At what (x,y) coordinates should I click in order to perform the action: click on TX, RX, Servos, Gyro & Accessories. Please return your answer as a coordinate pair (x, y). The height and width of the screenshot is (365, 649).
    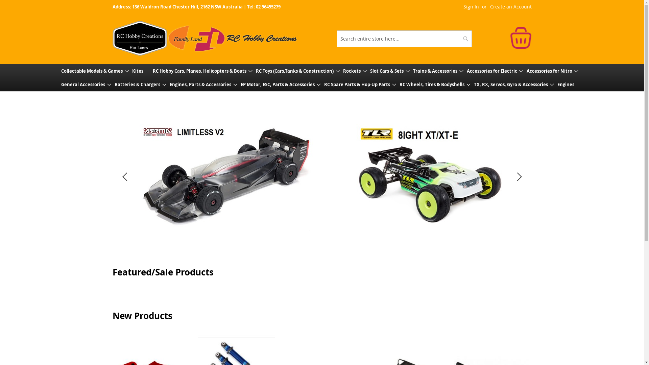
    Looking at the image, I should click on (514, 84).